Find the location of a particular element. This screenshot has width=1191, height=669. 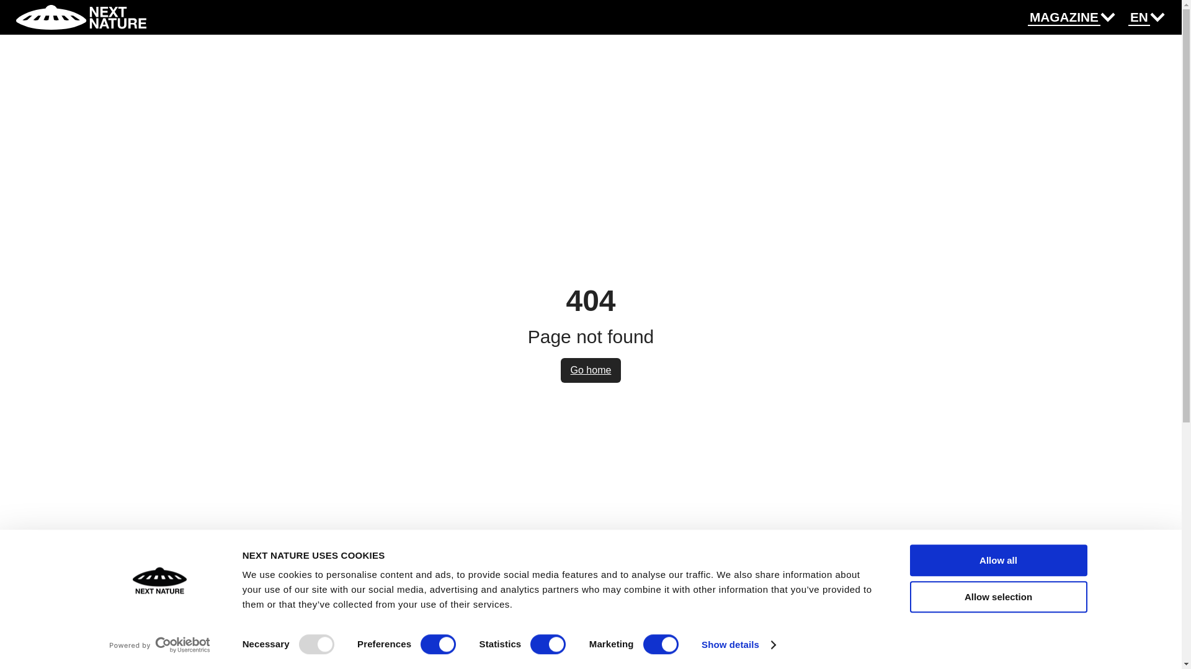

Allow selection is located at coordinates (997, 597).